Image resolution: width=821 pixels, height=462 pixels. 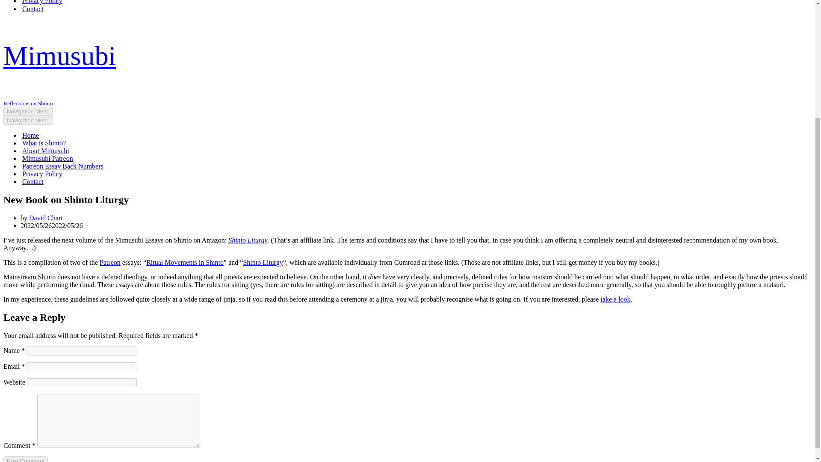 I want to click on What is Shinto?, so click(x=44, y=143).